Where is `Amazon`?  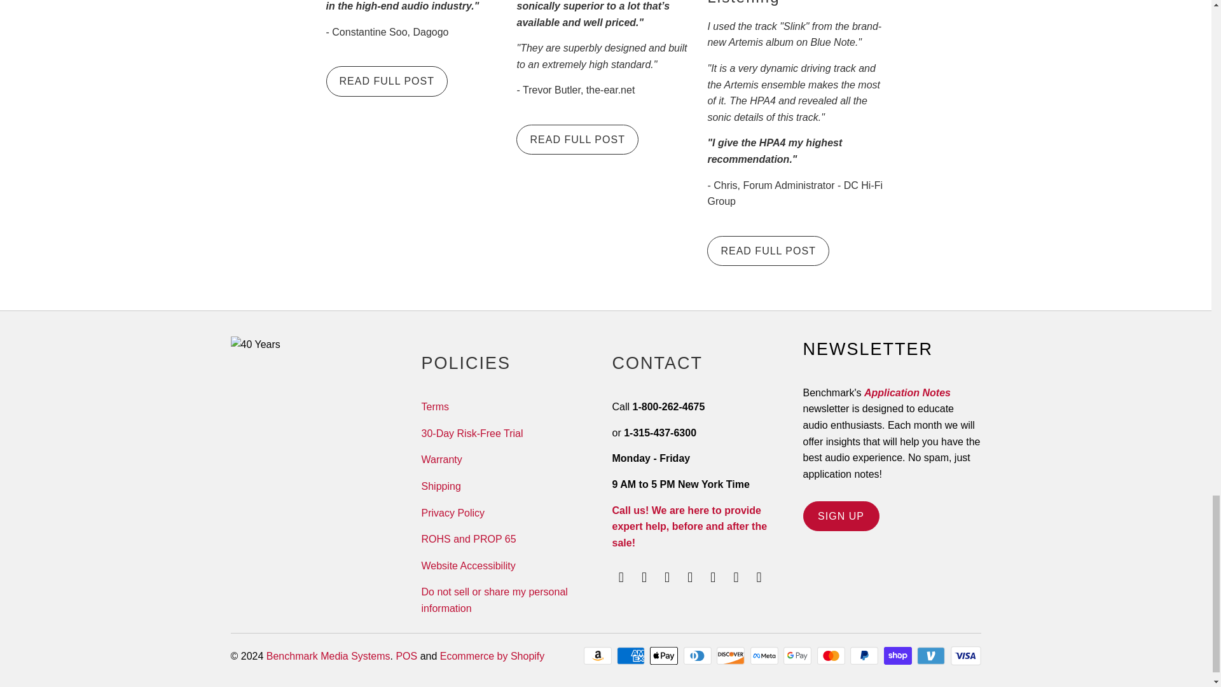
Amazon is located at coordinates (598, 656).